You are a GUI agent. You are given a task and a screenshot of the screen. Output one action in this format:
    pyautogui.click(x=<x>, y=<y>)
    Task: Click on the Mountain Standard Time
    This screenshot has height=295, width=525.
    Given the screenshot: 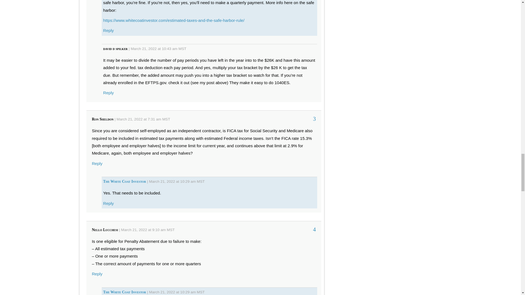 What is the action you would take?
    pyautogui.click(x=166, y=119)
    